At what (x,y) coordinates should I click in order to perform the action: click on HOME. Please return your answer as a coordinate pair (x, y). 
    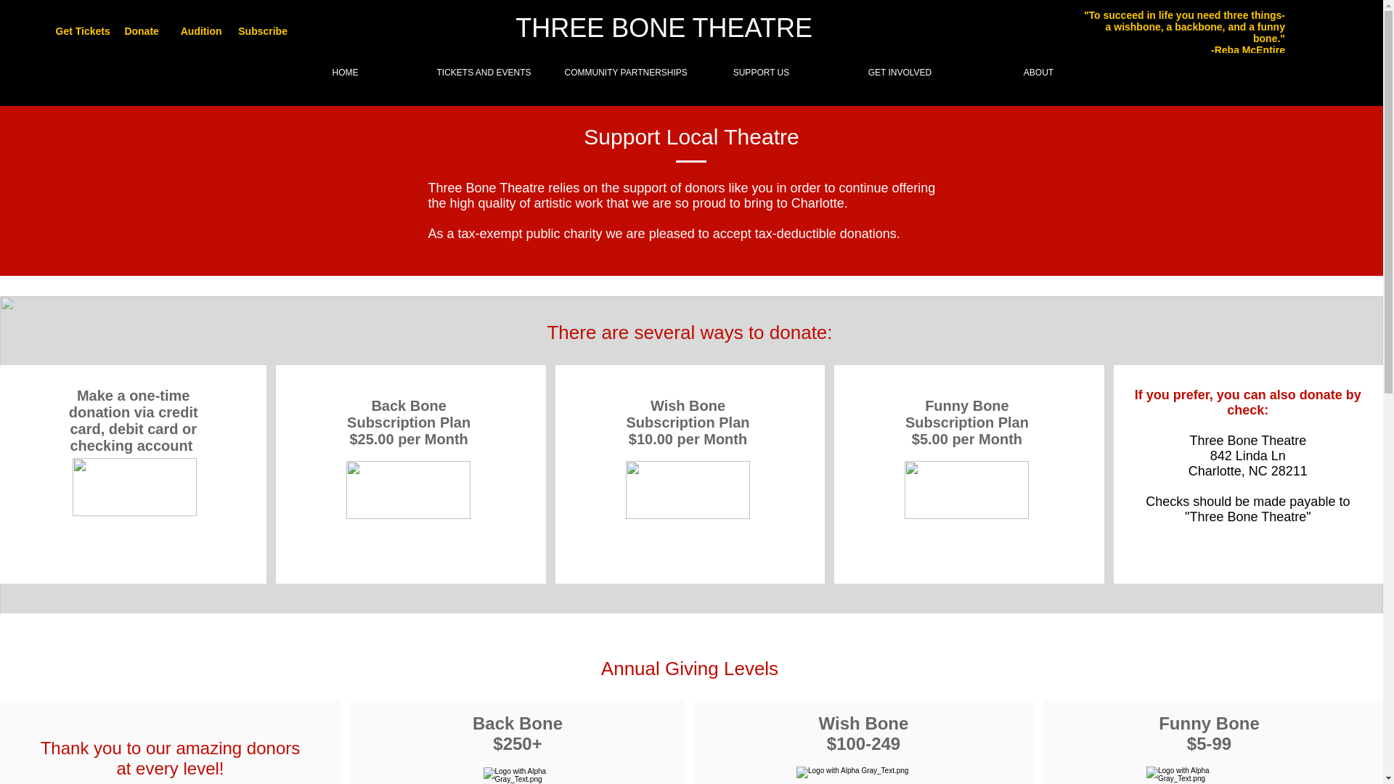
    Looking at the image, I should click on (345, 73).